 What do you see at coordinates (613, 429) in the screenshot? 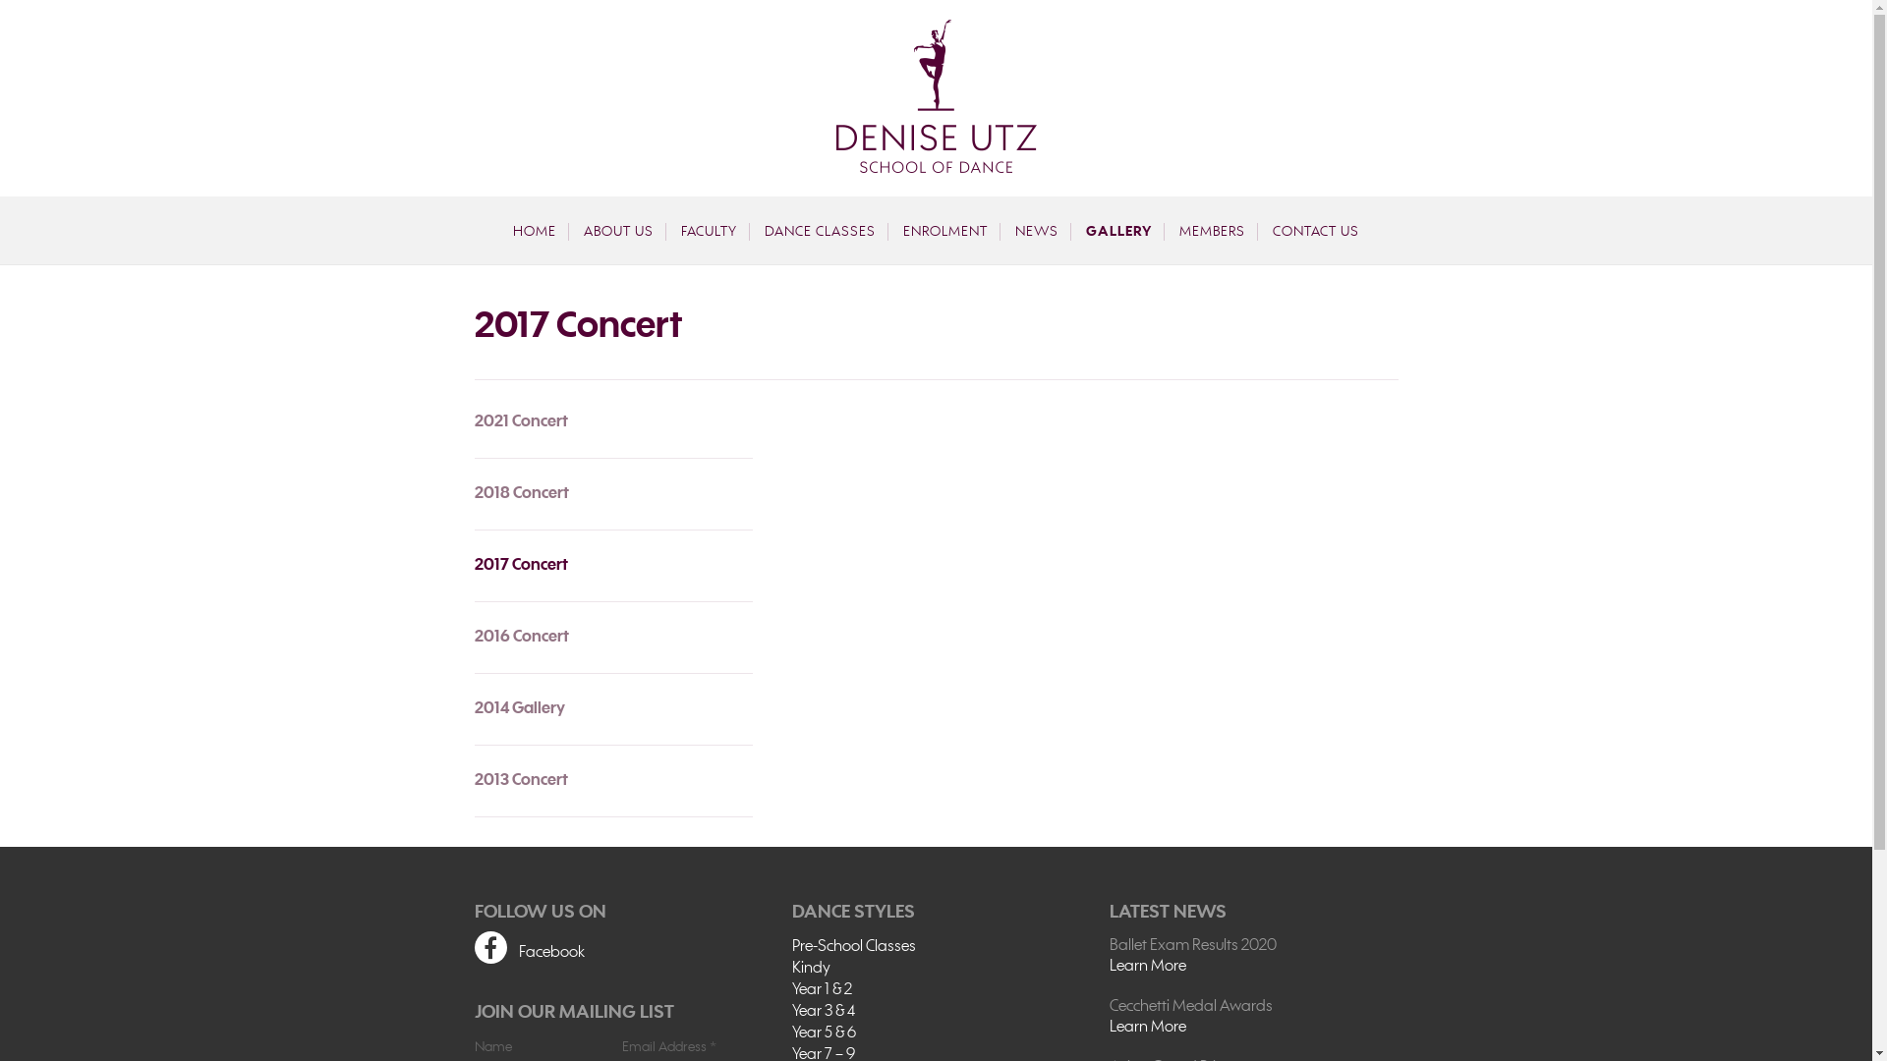
I see `2021 Concert` at bounding box center [613, 429].